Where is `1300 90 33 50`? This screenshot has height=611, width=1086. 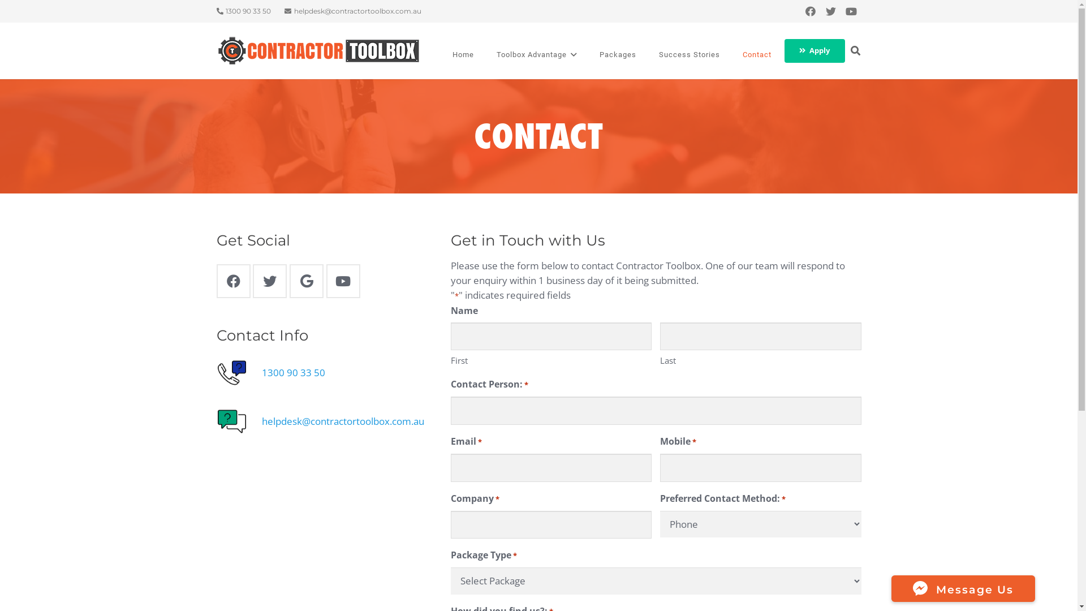
1300 90 33 50 is located at coordinates (293, 372).